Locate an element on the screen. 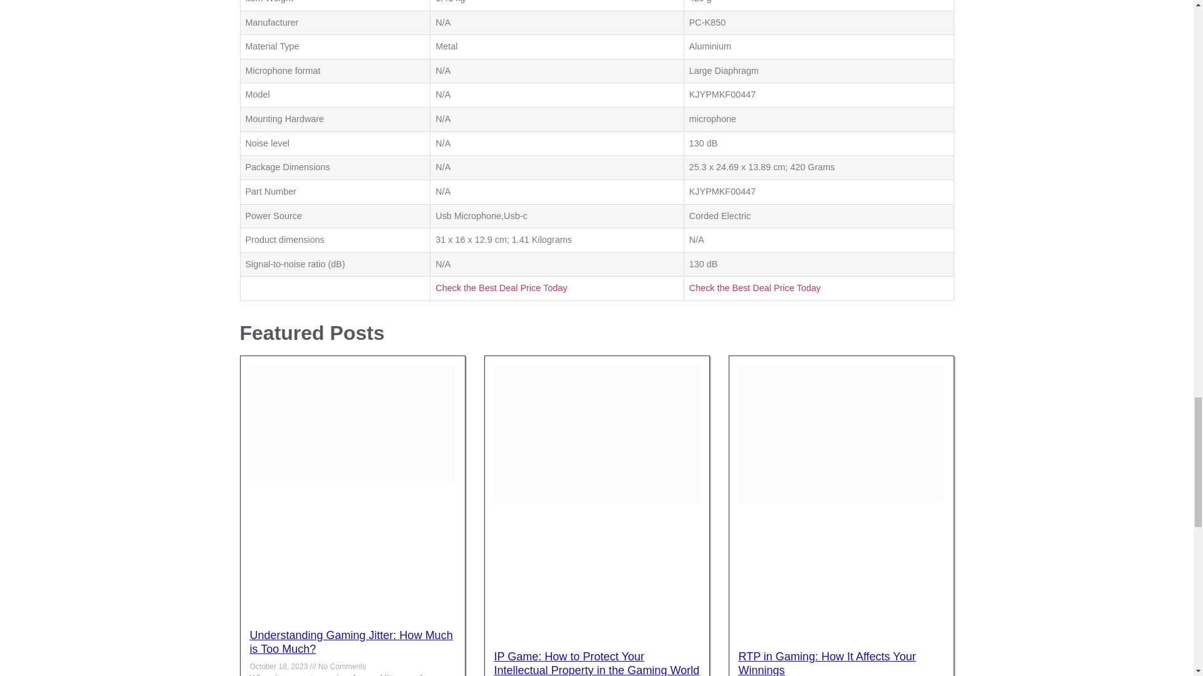 This screenshot has width=1203, height=676. Check the Best Deal Price Today is located at coordinates (501, 288).